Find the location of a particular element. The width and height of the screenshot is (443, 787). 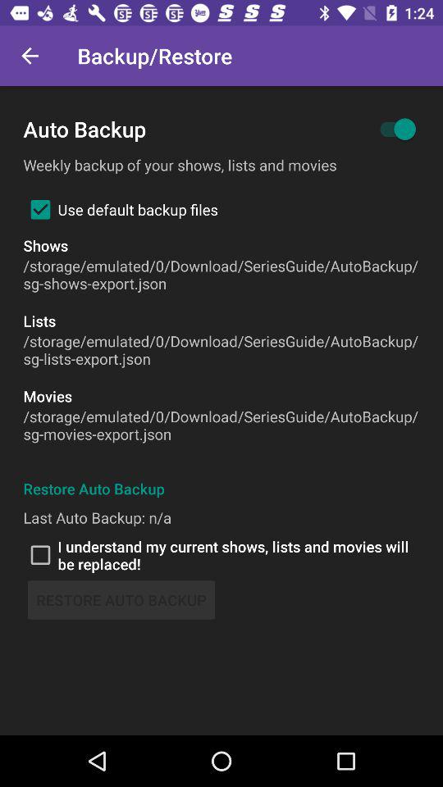

choose icon above the shows is located at coordinates (120, 209).